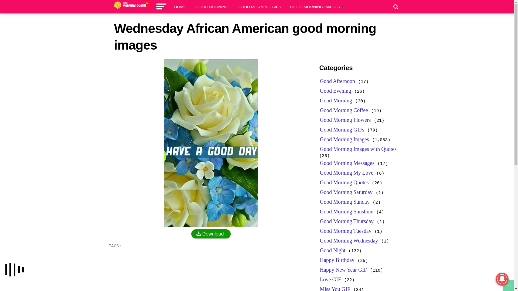 This screenshot has width=518, height=291. Describe the element at coordinates (180, 7) in the screenshot. I see `HOME` at that location.